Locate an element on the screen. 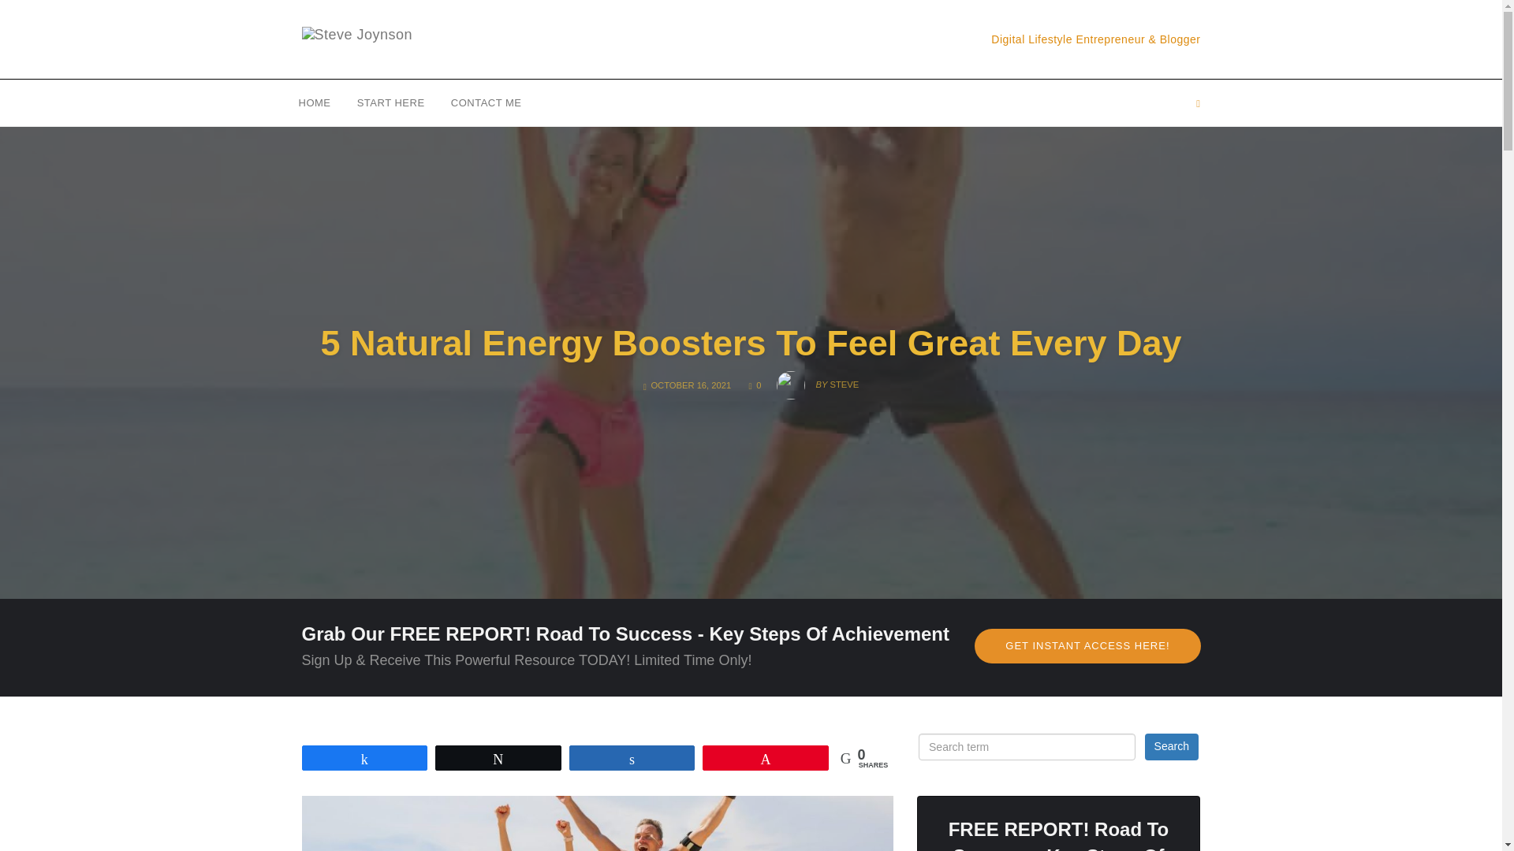 The height and width of the screenshot is (851, 1514). 5 Natural Energy Boosters To Feel Great Every Day is located at coordinates (755, 385).